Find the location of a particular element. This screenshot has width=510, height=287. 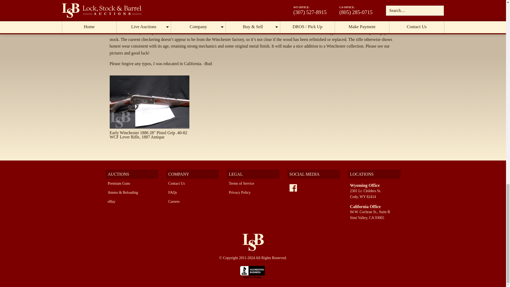

Contact Us is located at coordinates (176, 183).